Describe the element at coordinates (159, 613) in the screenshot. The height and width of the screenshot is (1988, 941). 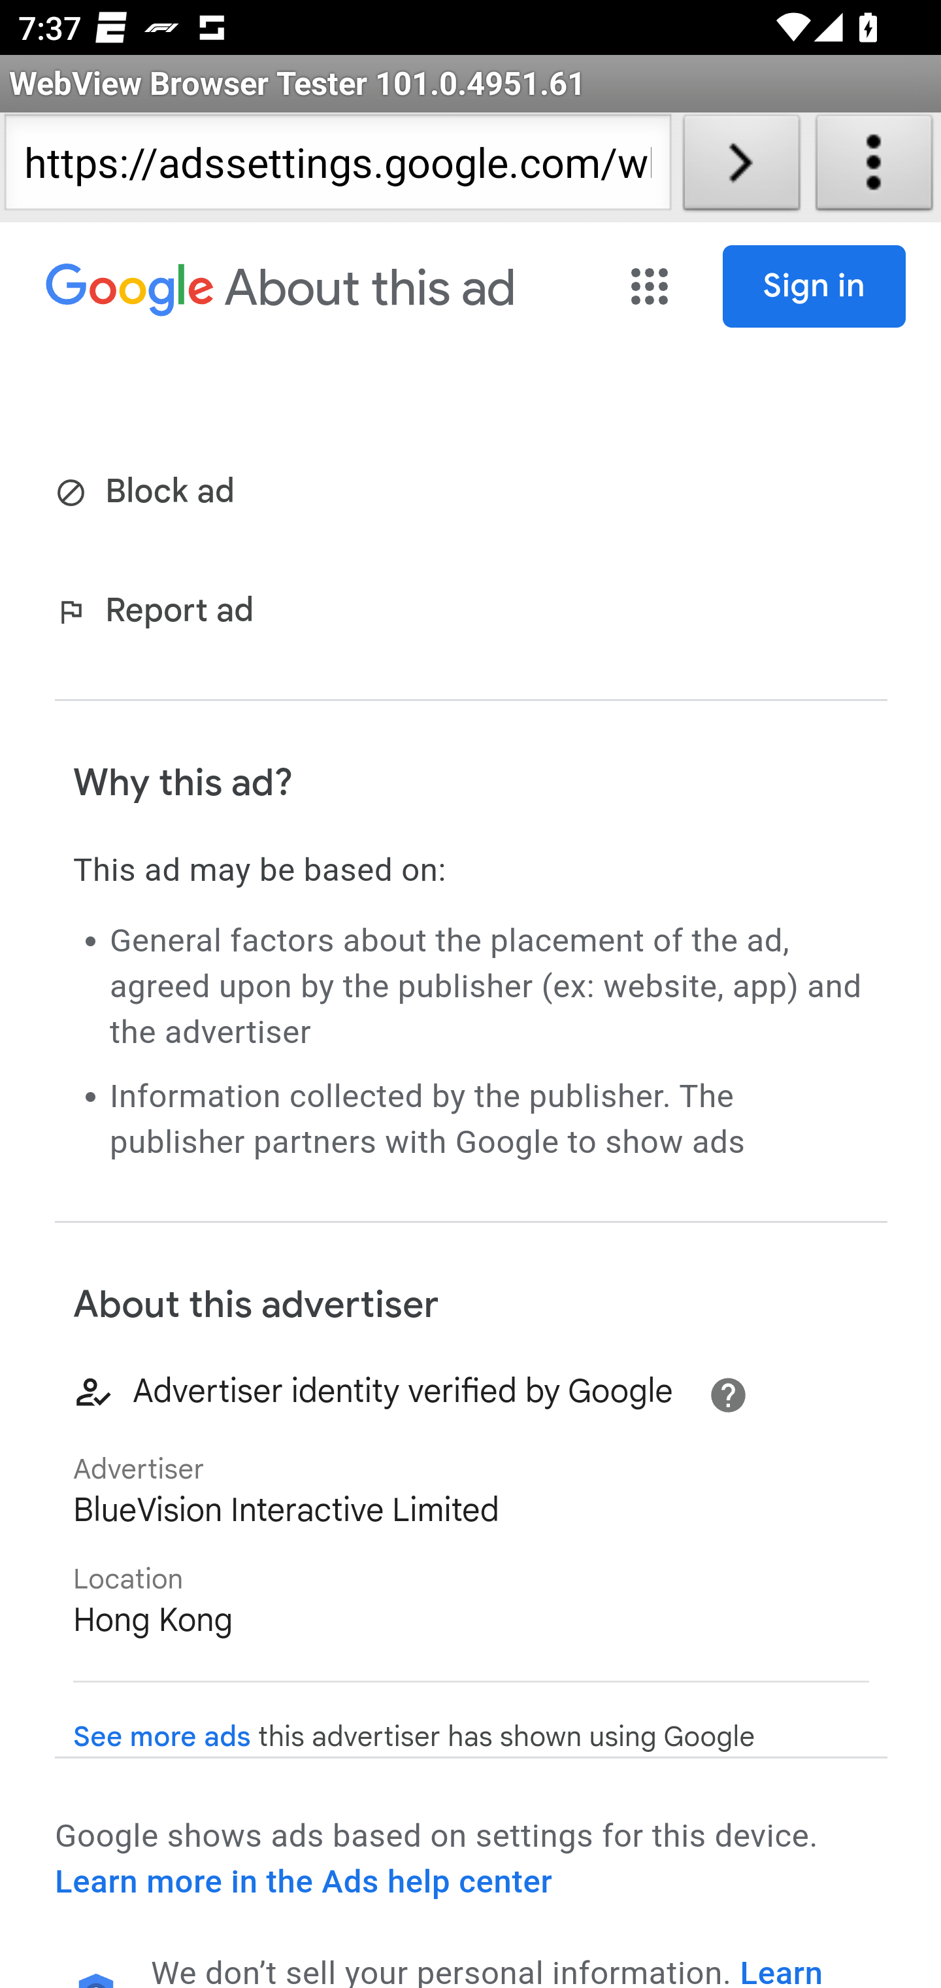
I see `Report ad (opens in new tab) Report ad` at that location.